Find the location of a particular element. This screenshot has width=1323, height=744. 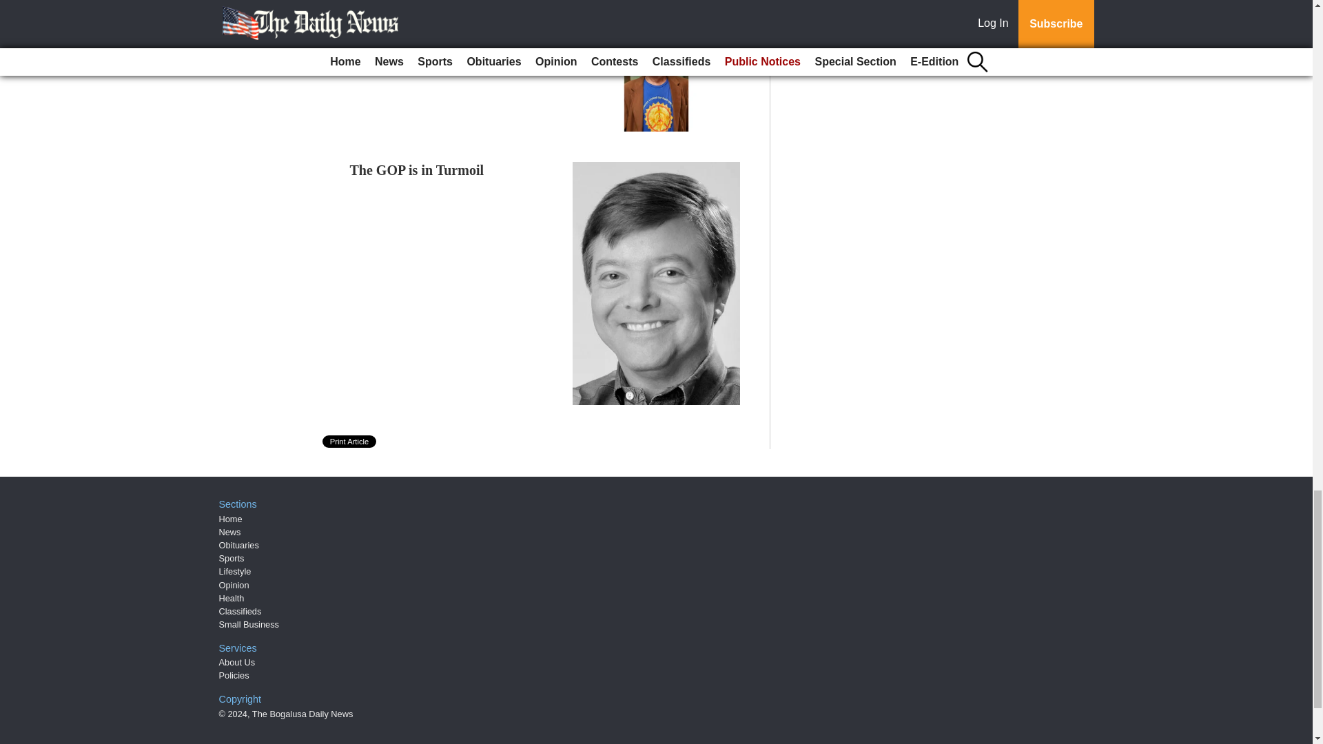

Opinion is located at coordinates (234, 586).